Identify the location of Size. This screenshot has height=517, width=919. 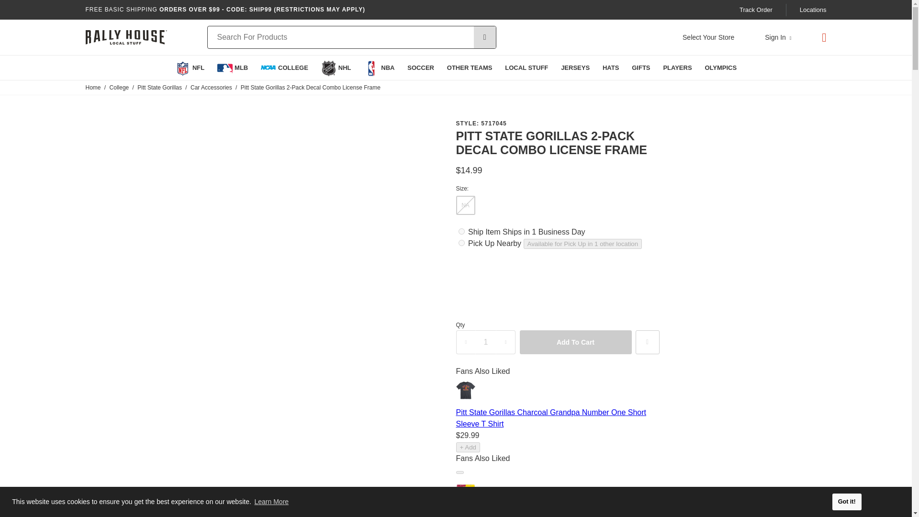
(557, 189).